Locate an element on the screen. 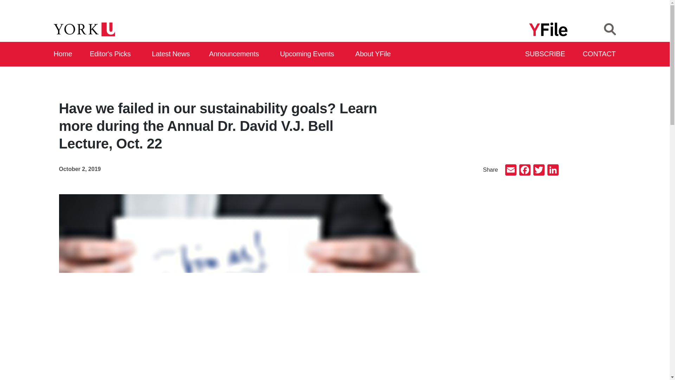  Latest News is located at coordinates (172, 54).